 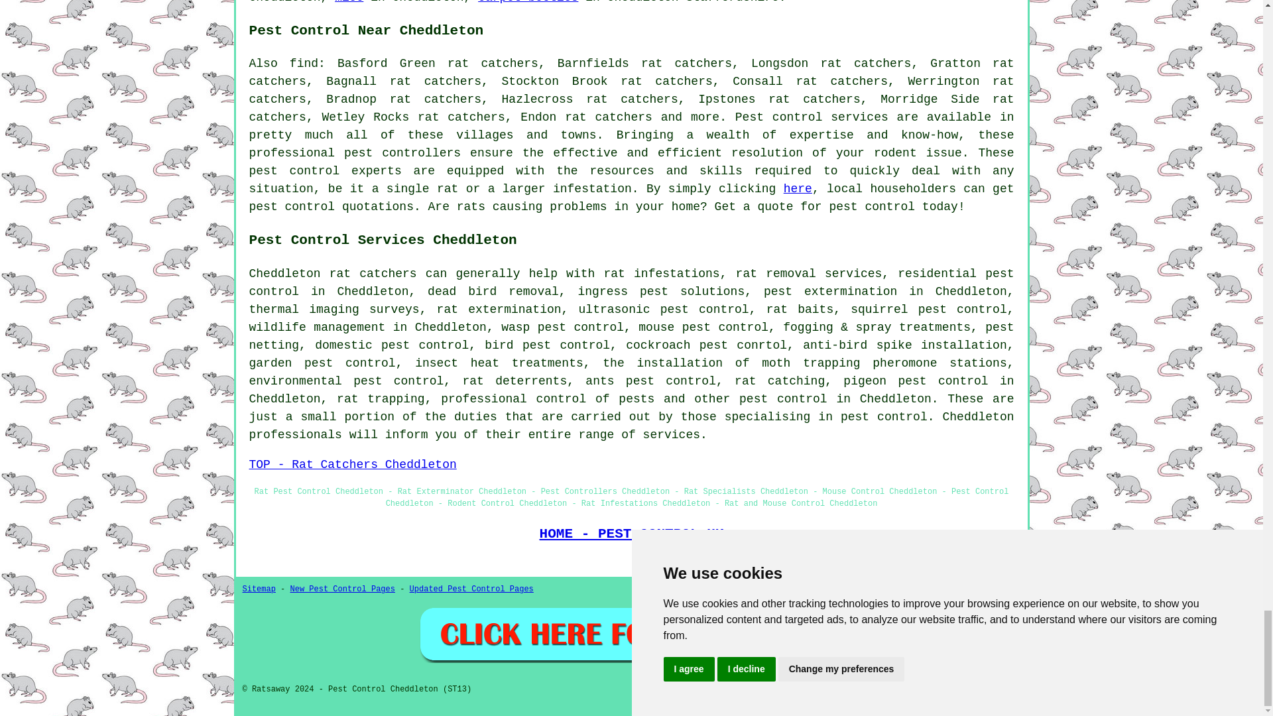 What do you see at coordinates (373, 273) in the screenshot?
I see `rat catchers` at bounding box center [373, 273].